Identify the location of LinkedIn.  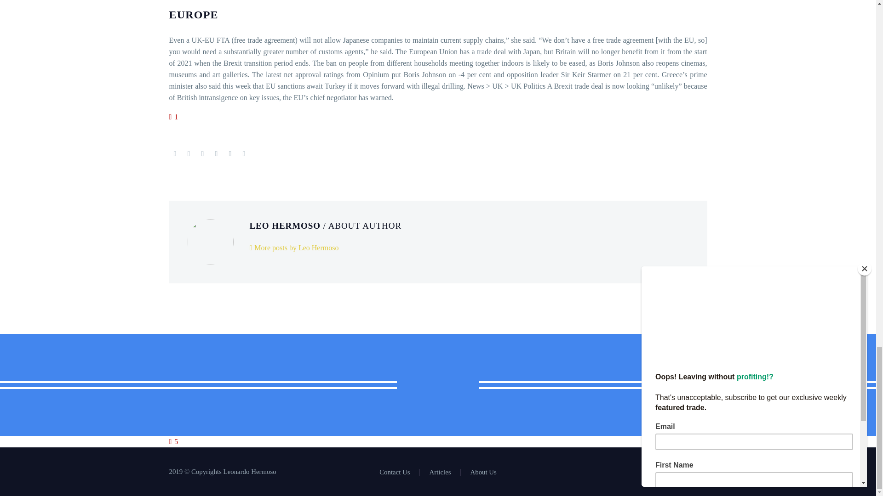
(681, 473).